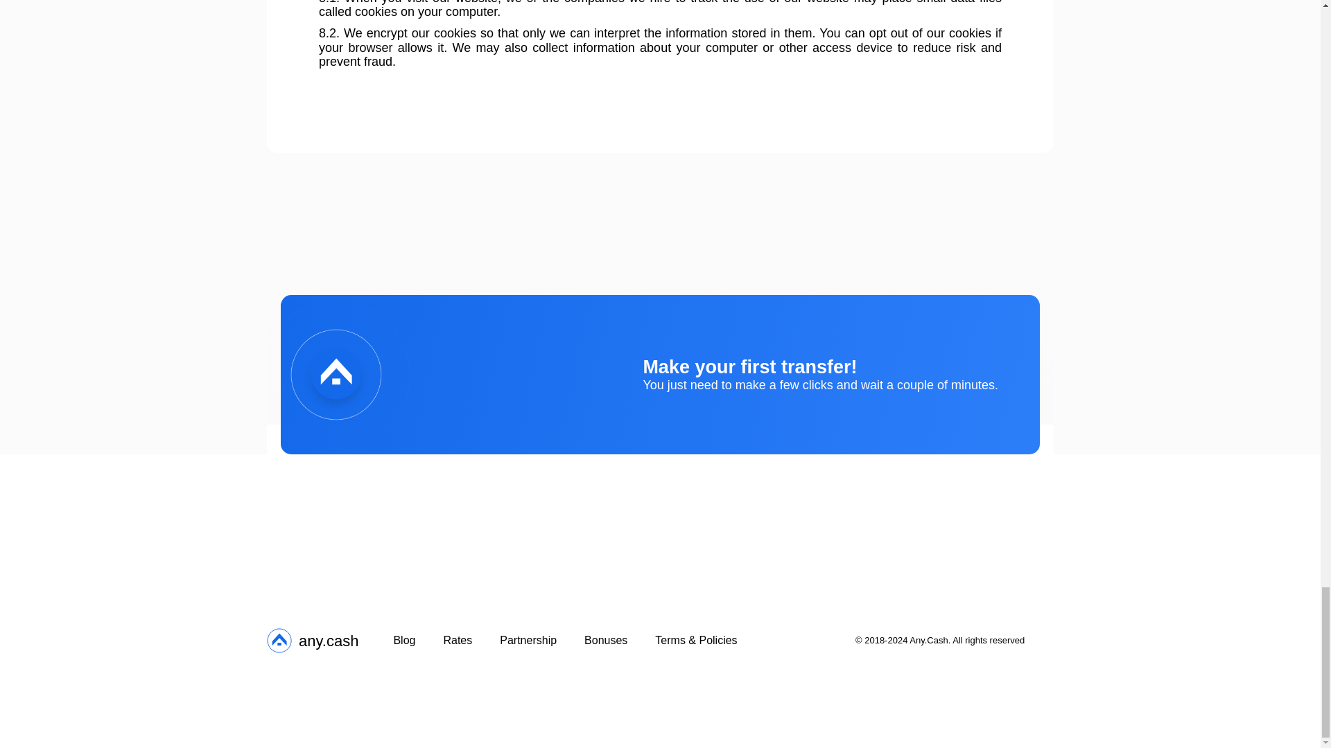 This screenshot has width=1331, height=748. What do you see at coordinates (403, 640) in the screenshot?
I see `Blog` at bounding box center [403, 640].